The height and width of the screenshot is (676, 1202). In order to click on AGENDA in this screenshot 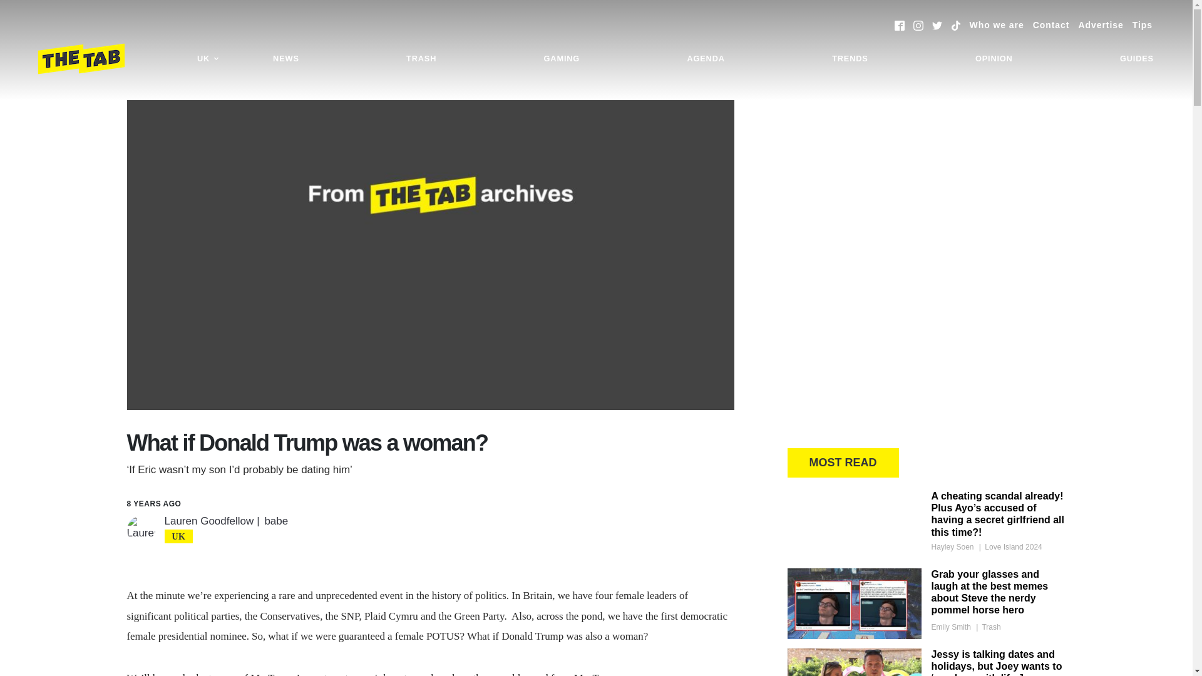, I will do `click(705, 59)`.